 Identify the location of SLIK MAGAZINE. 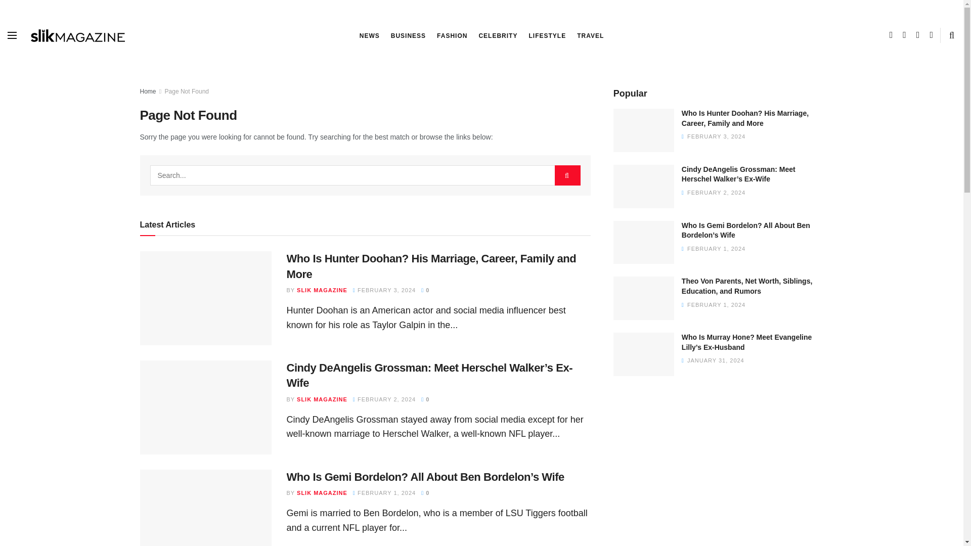
(322, 290).